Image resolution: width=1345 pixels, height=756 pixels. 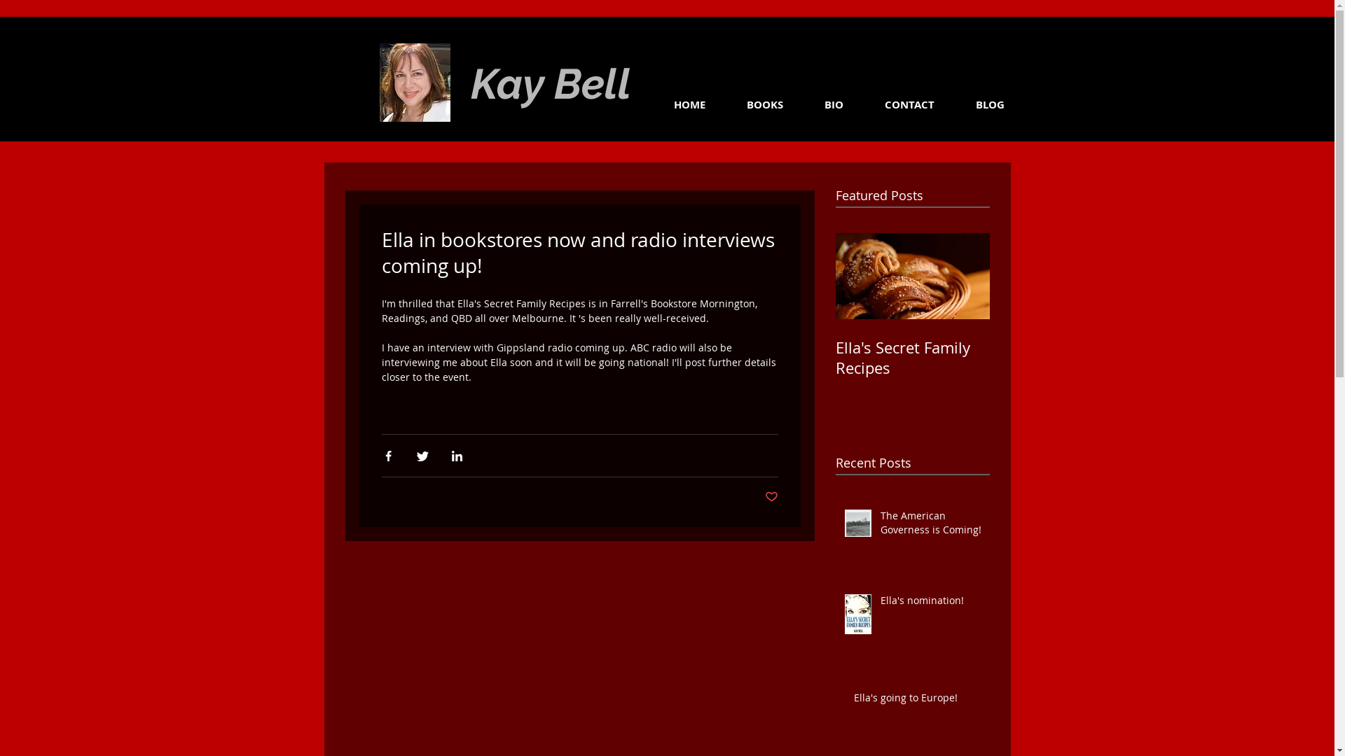 What do you see at coordinates (820, 105) in the screenshot?
I see `BIO` at bounding box center [820, 105].